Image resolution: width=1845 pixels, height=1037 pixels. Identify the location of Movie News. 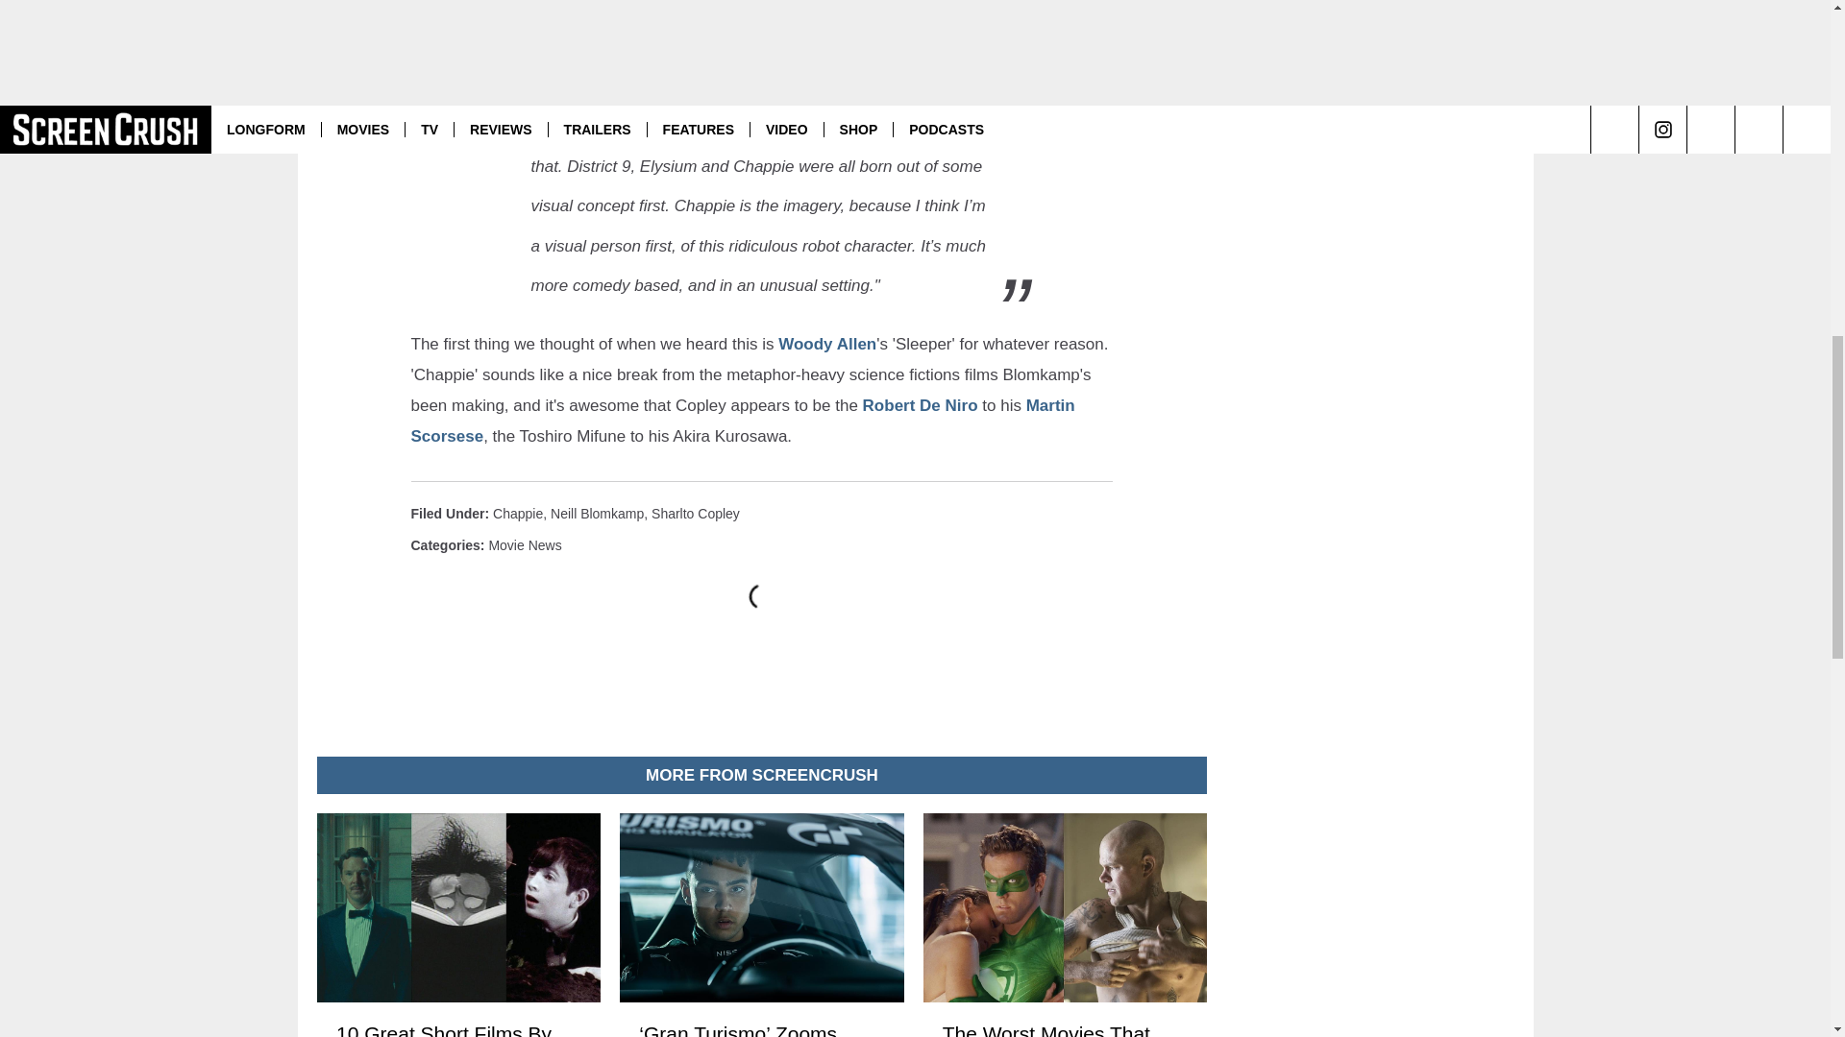
(525, 545).